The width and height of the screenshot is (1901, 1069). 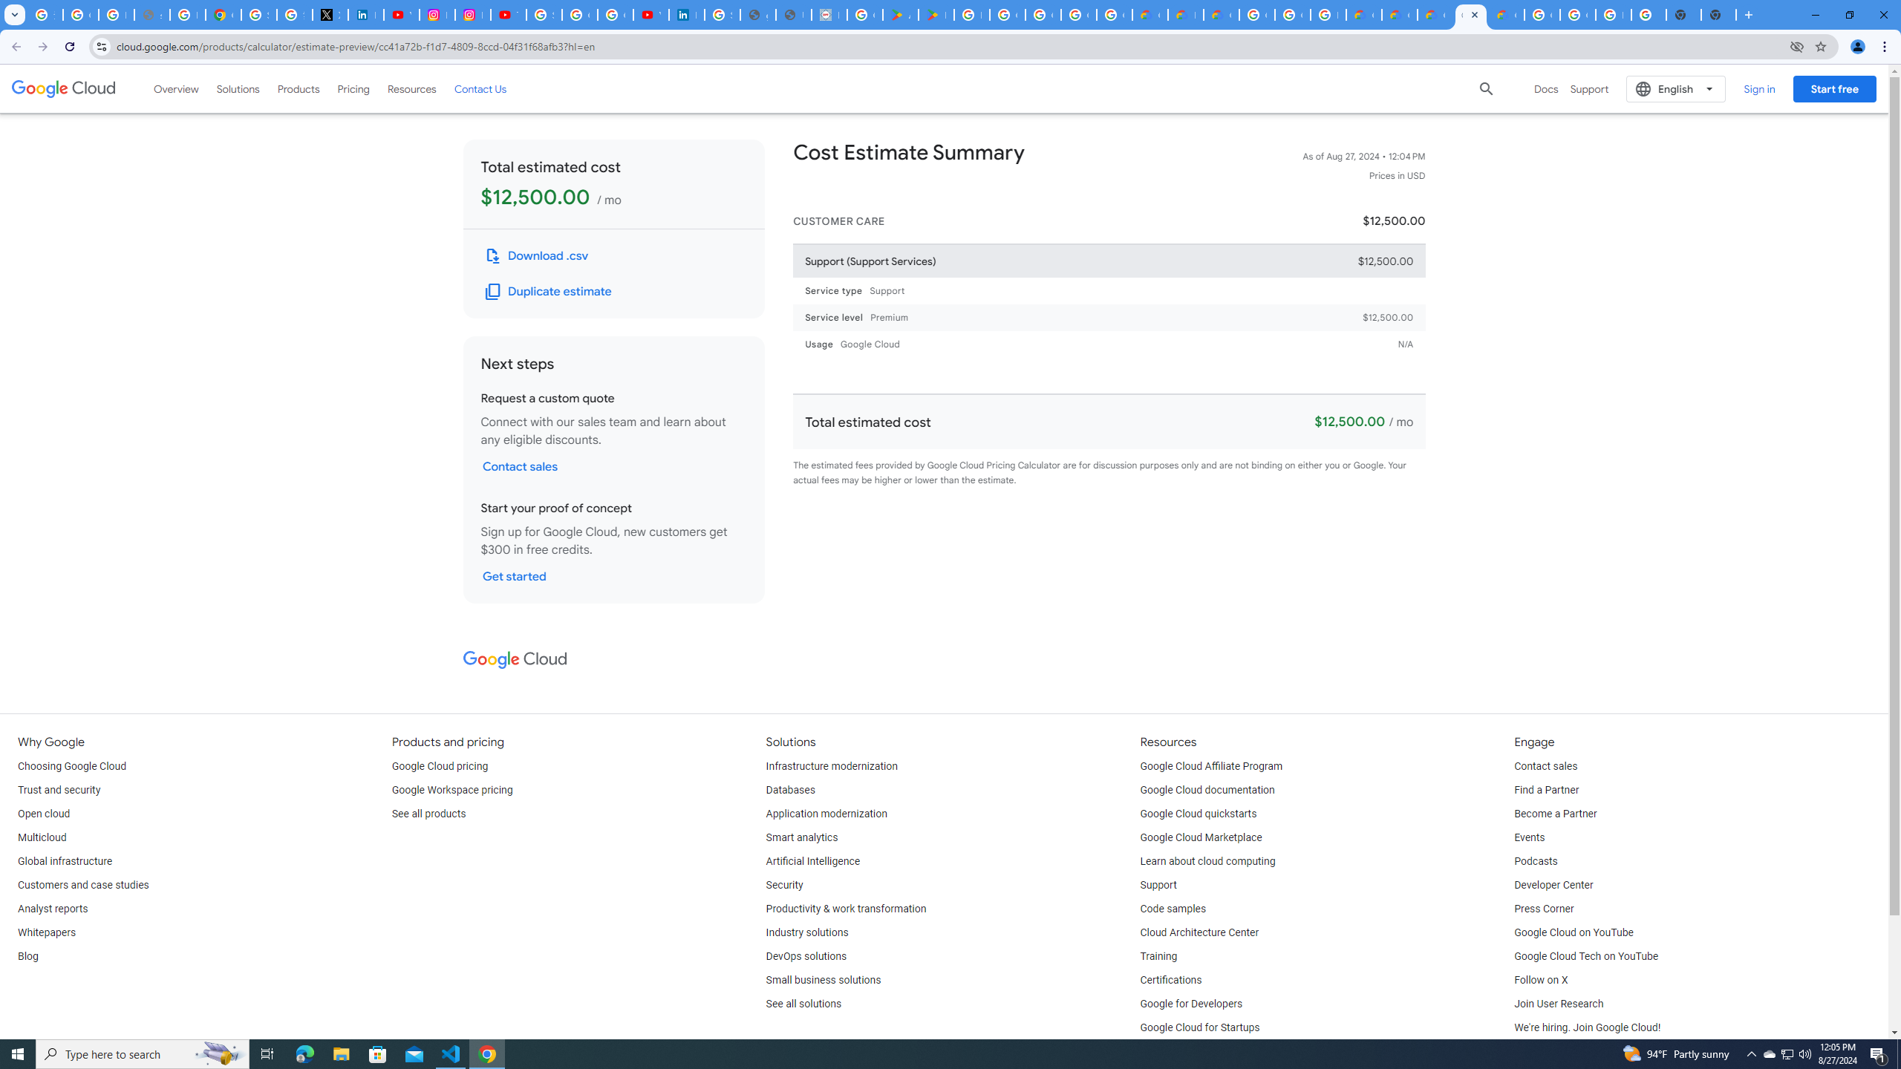 I want to click on Databases, so click(x=790, y=790).